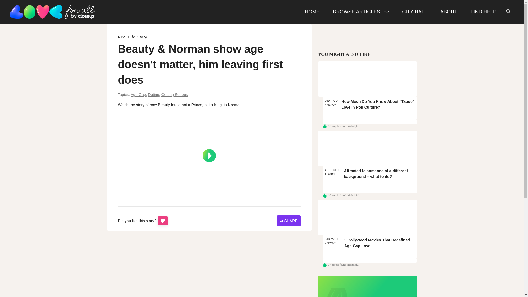 The width and height of the screenshot is (528, 297). What do you see at coordinates (288, 221) in the screenshot?
I see `SHARE` at bounding box center [288, 221].